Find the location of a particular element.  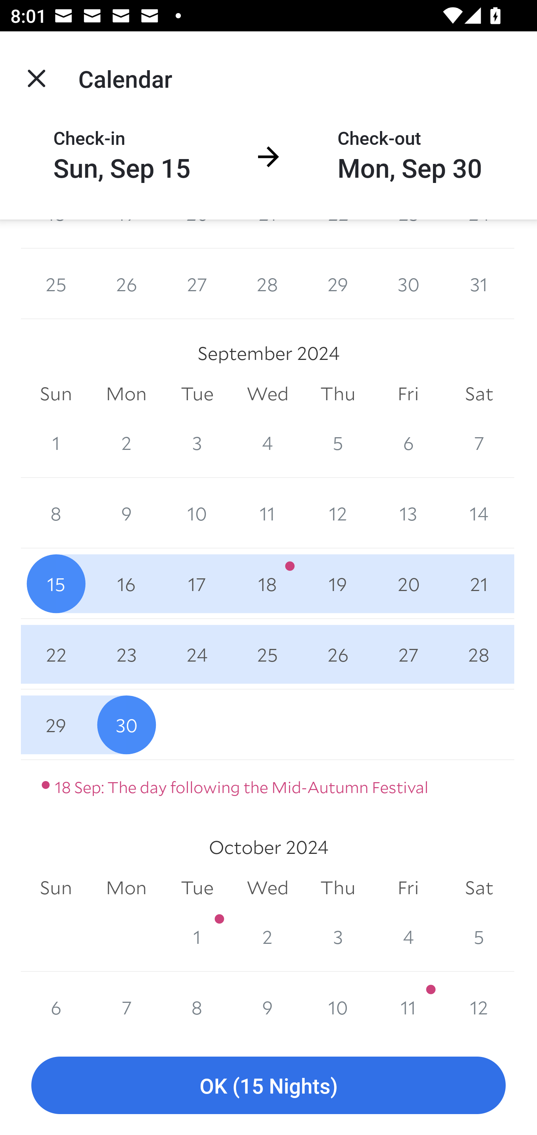

20 20 September 2024 is located at coordinates (408, 583).